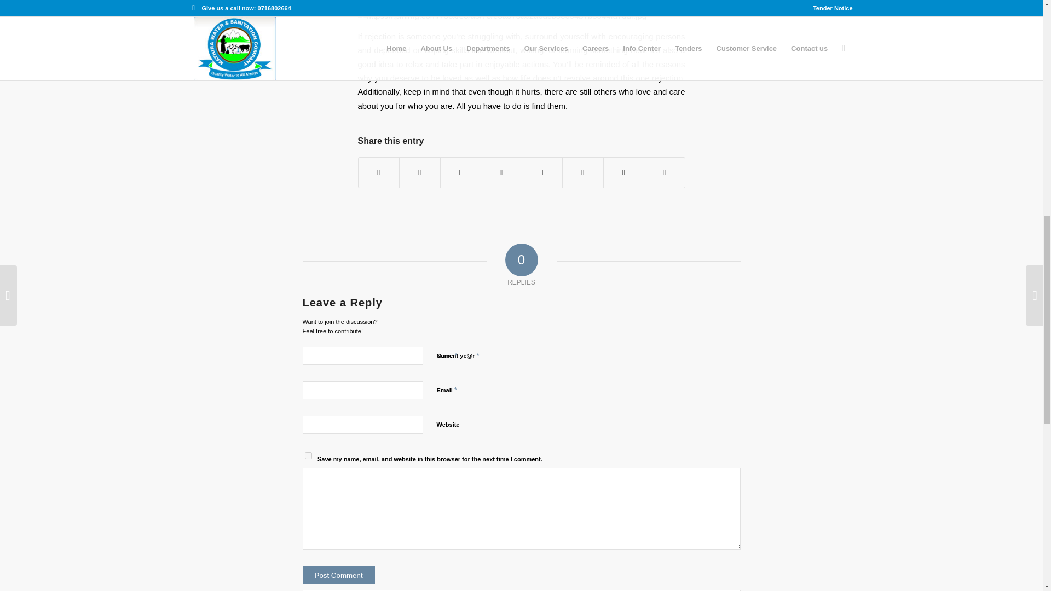  I want to click on yes, so click(308, 455).